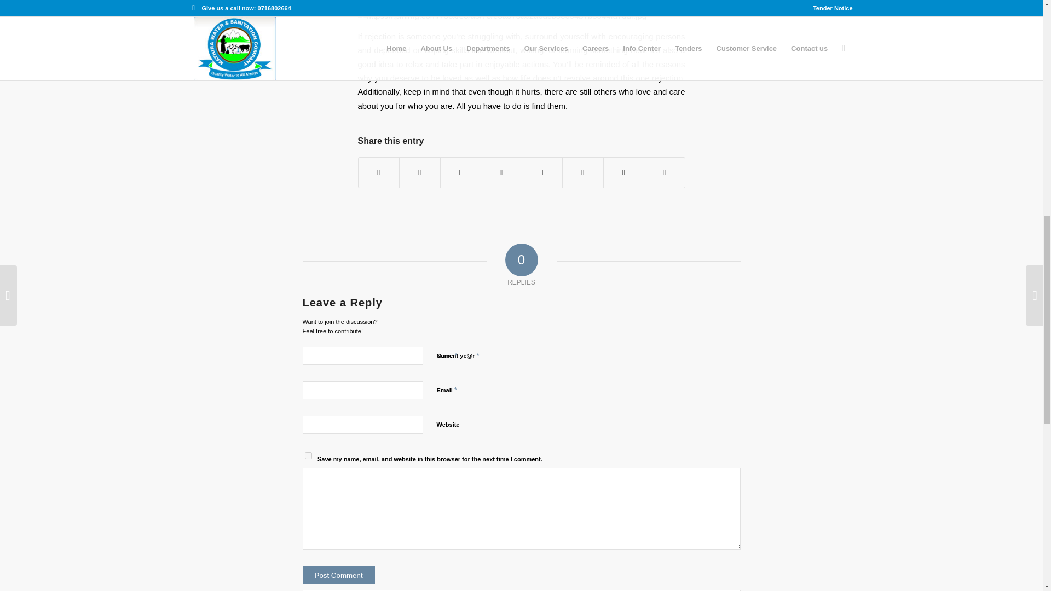  I want to click on yes, so click(308, 455).